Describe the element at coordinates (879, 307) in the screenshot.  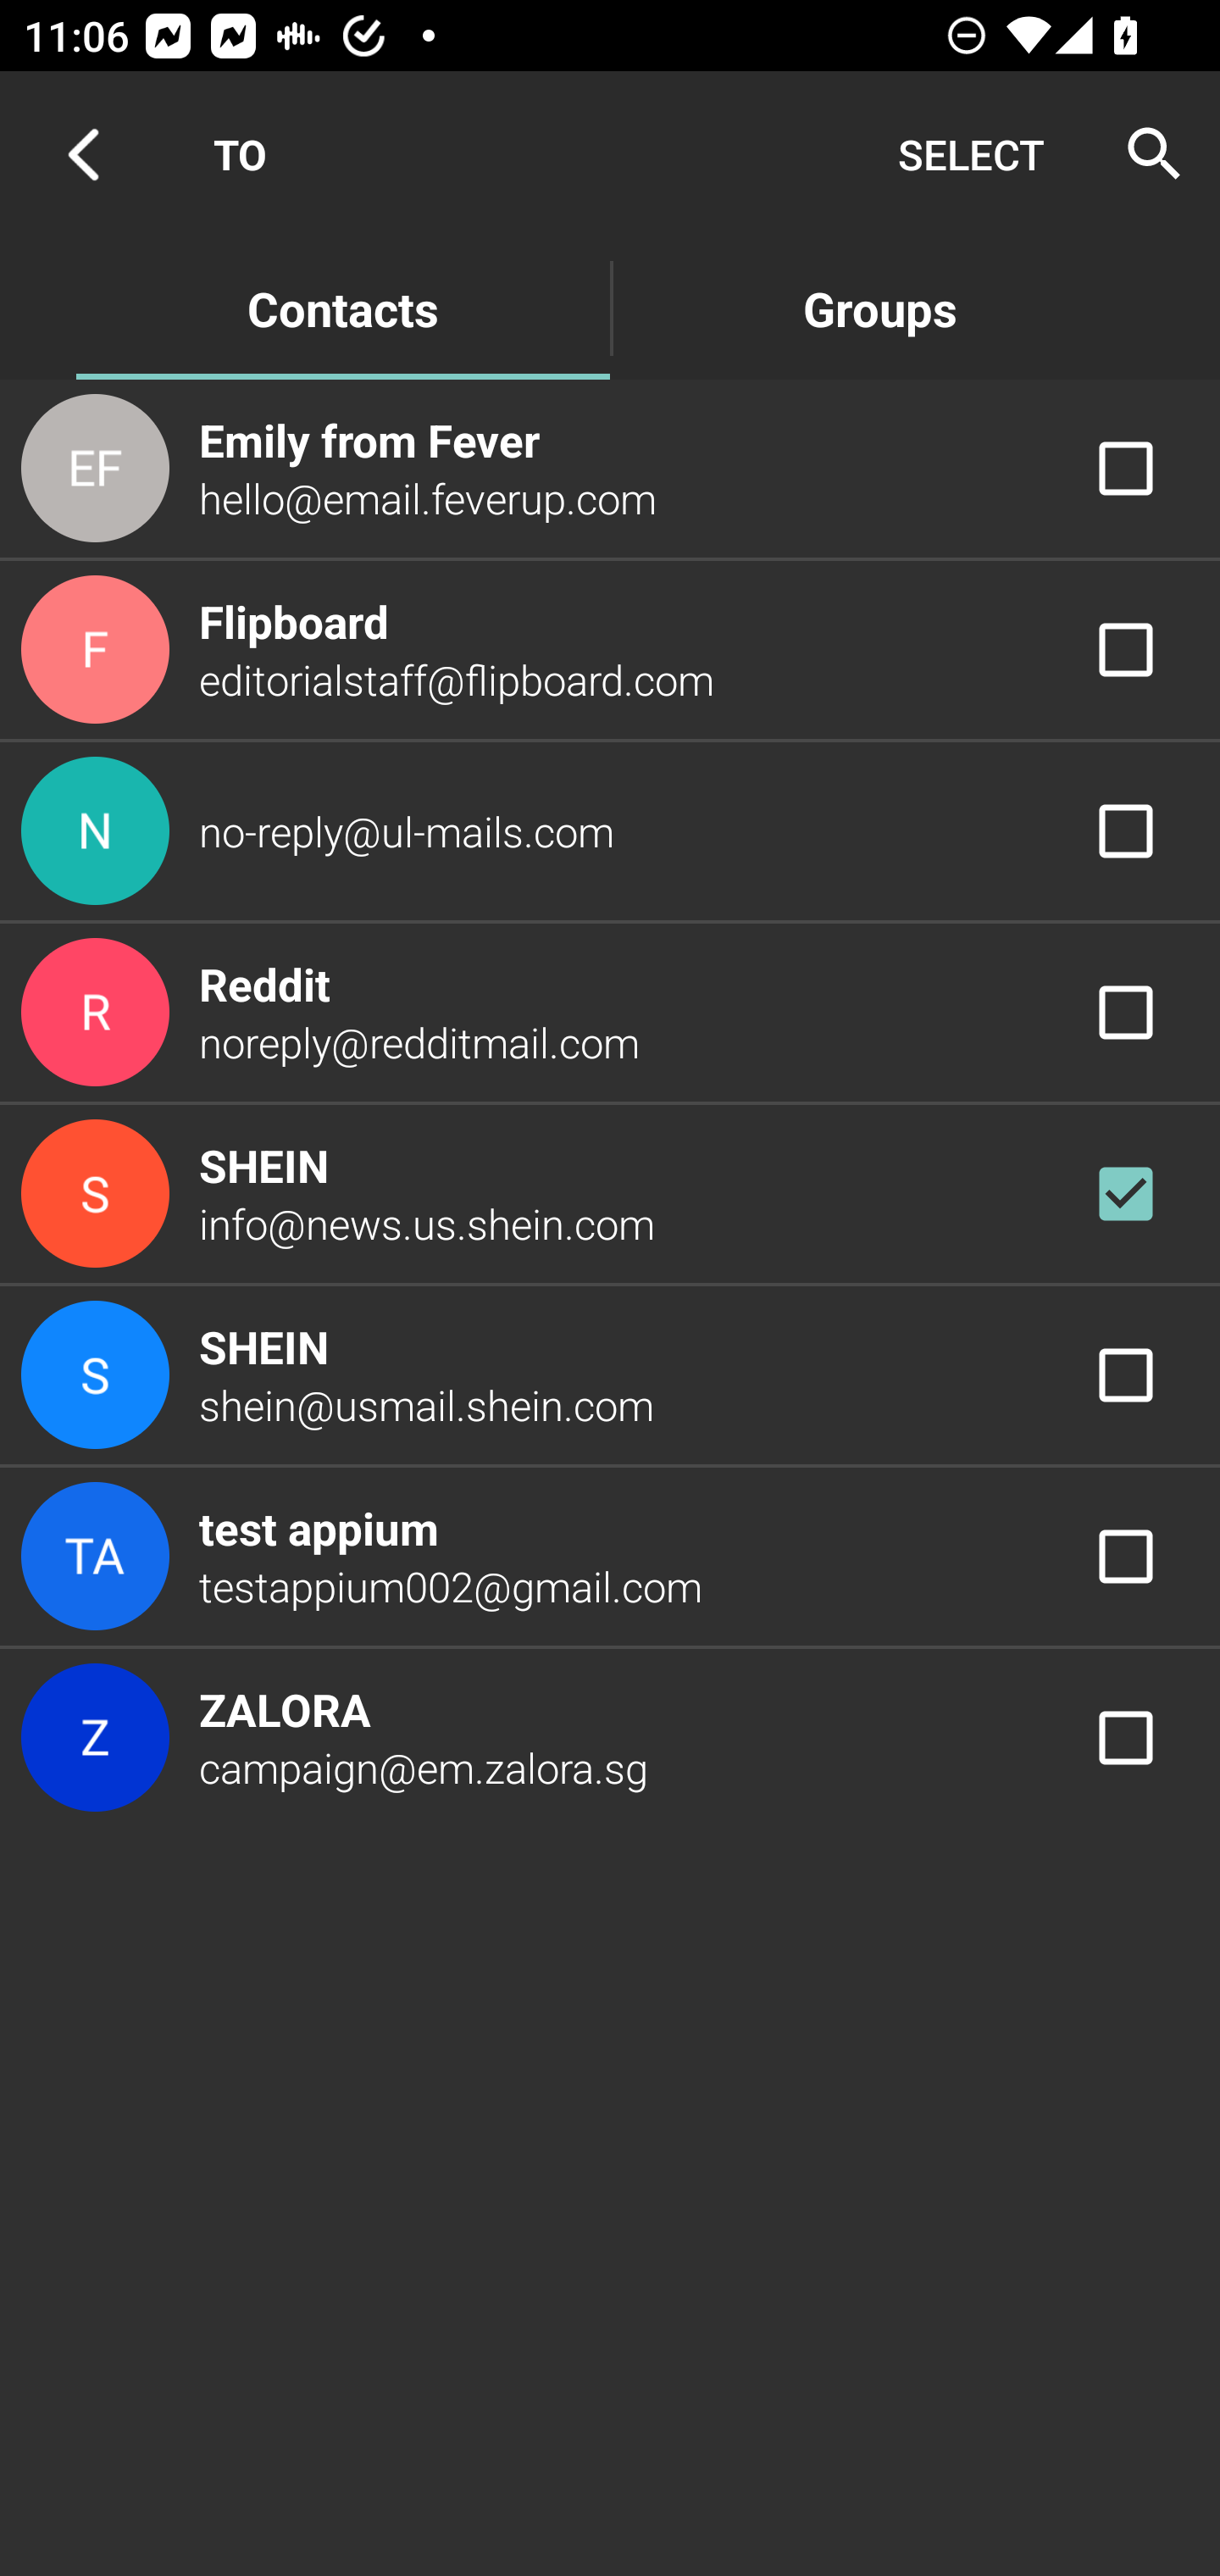
I see `Groups` at that location.